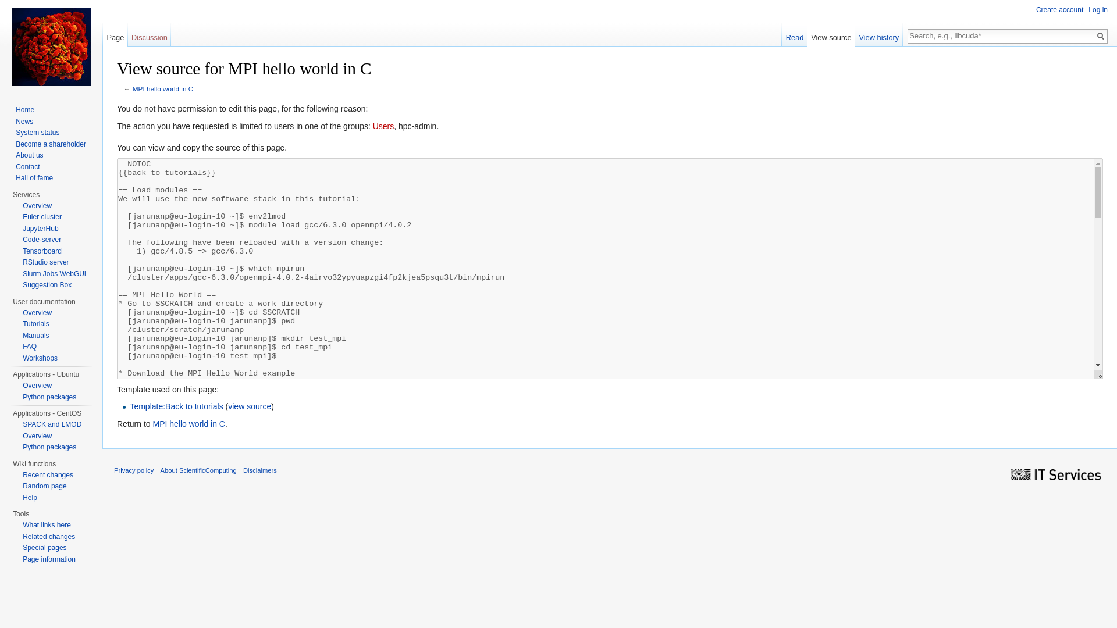 This screenshot has height=628, width=1117. What do you see at coordinates (29, 155) in the screenshot?
I see `About us` at bounding box center [29, 155].